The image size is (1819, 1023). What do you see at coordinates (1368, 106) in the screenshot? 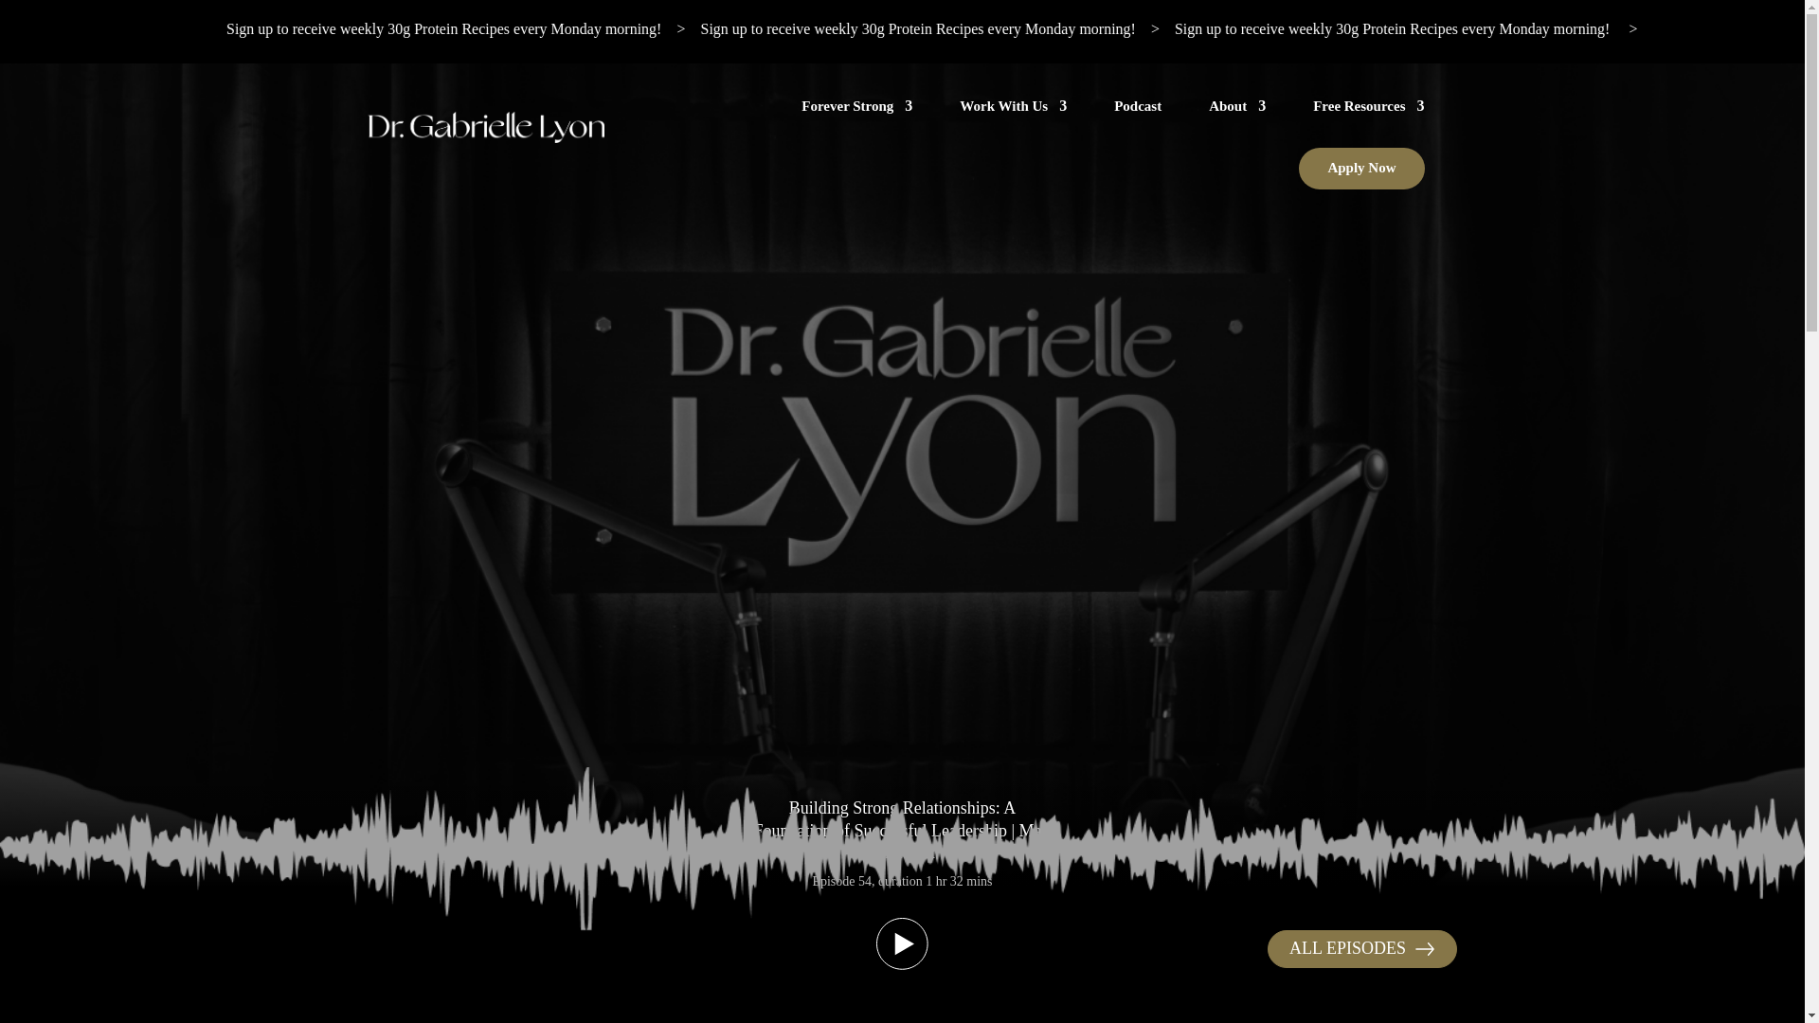
I see `Free Resources` at bounding box center [1368, 106].